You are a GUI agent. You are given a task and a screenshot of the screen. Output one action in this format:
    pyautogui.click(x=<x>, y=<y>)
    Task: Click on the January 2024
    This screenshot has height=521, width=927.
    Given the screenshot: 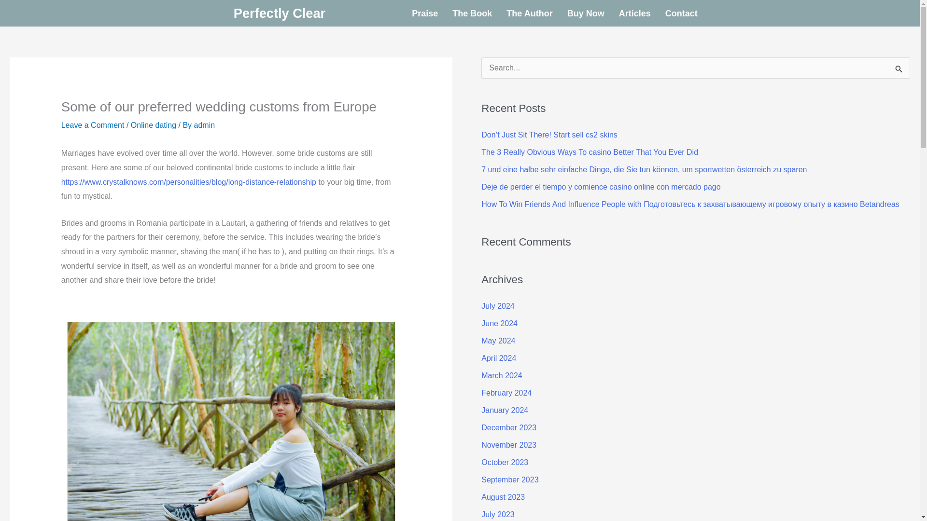 What is the action you would take?
    pyautogui.click(x=505, y=410)
    